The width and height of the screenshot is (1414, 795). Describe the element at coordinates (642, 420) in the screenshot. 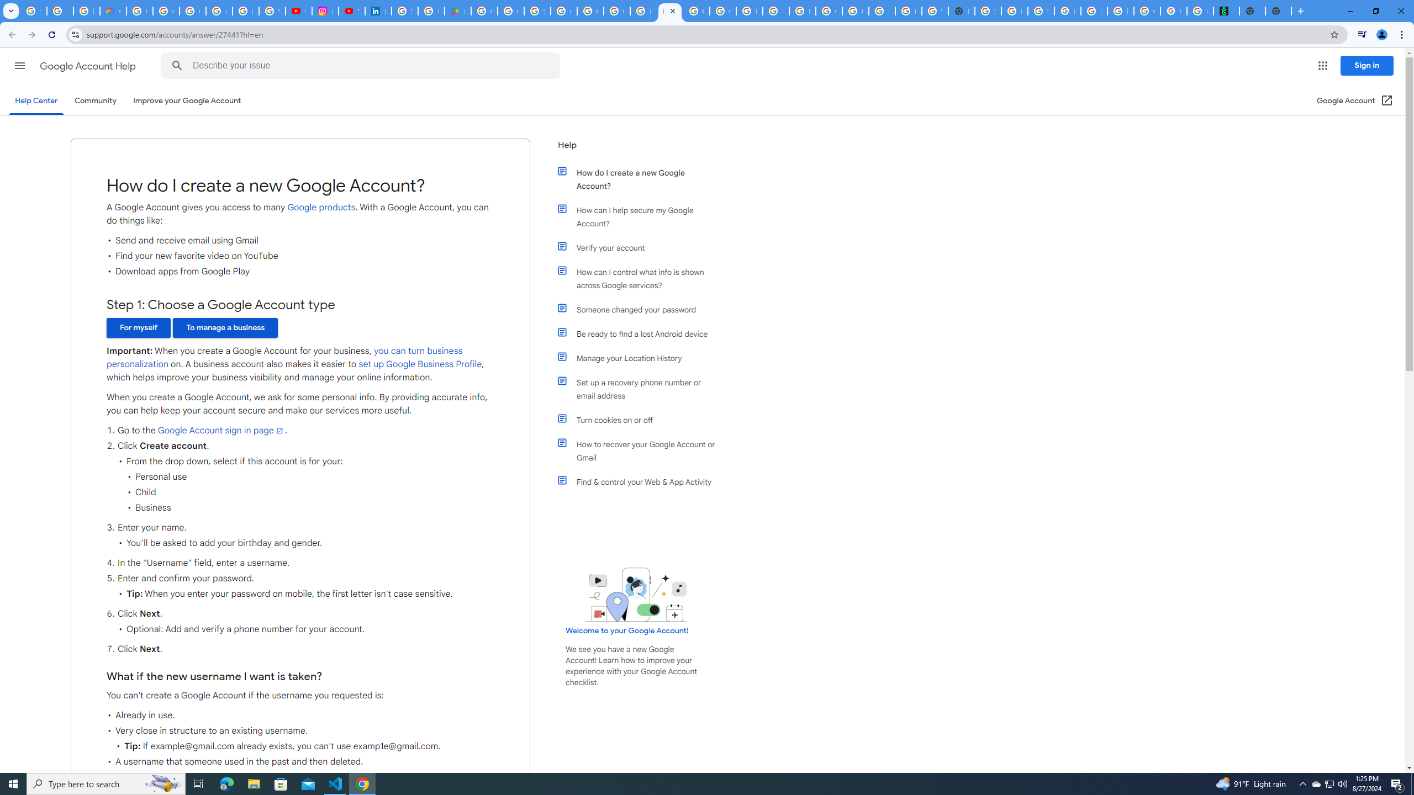

I see `Turn cookies on or off` at that location.